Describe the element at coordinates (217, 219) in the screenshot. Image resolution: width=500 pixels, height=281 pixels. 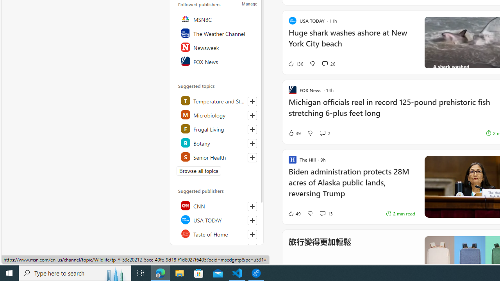
I see `USA TODAY` at that location.